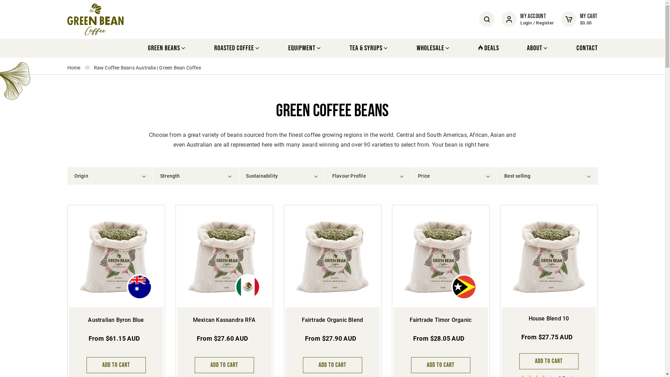  What do you see at coordinates (587, 48) in the screenshot?
I see `CONTACT` at bounding box center [587, 48].